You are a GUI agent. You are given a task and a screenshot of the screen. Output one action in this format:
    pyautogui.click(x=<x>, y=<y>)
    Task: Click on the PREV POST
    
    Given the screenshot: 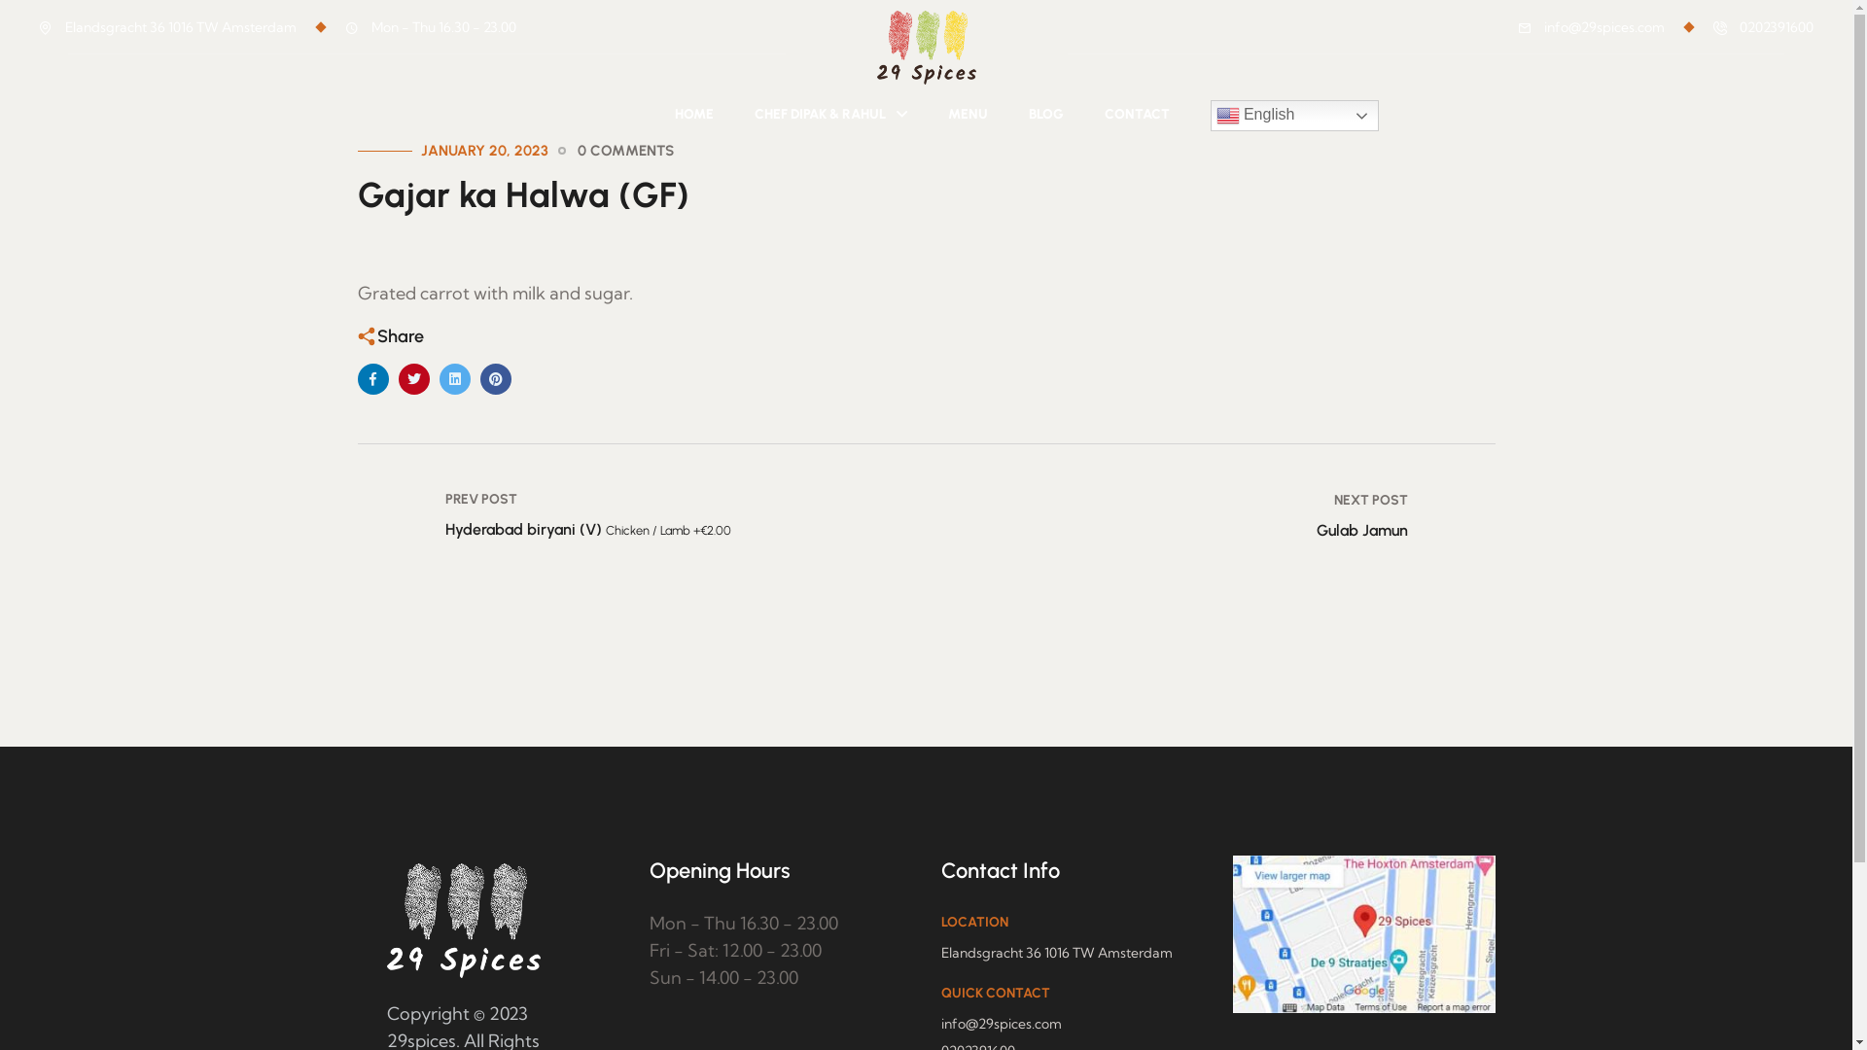 What is the action you would take?
    pyautogui.click(x=481, y=500)
    